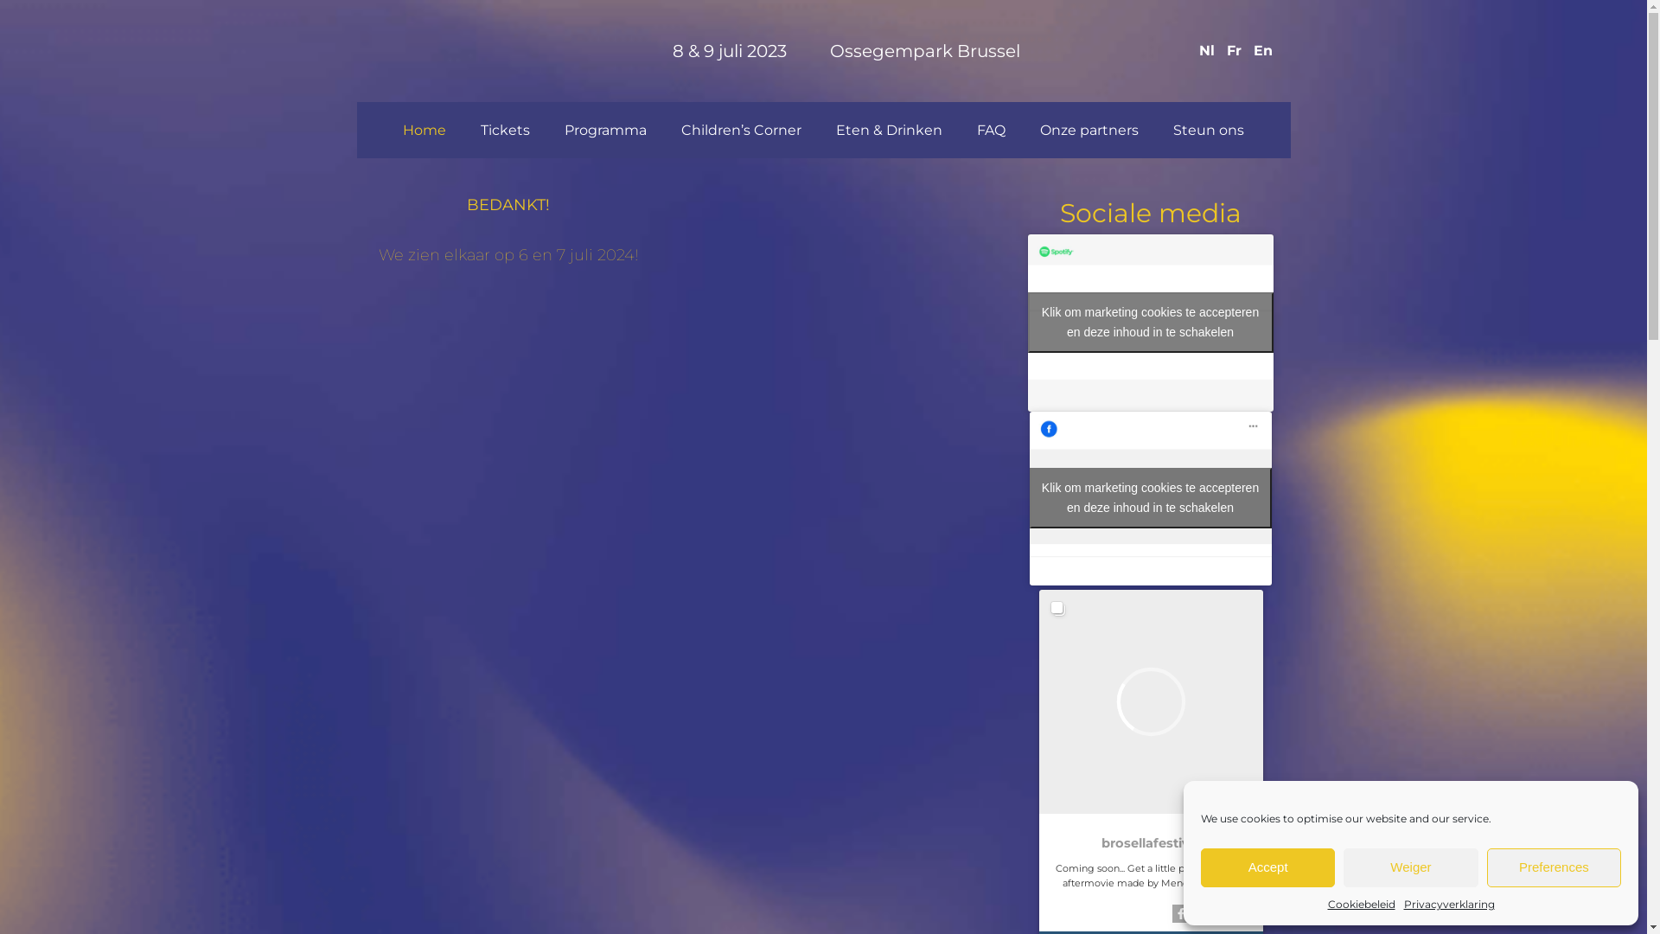 The image size is (1660, 934). I want to click on Accept, so click(1267, 868).